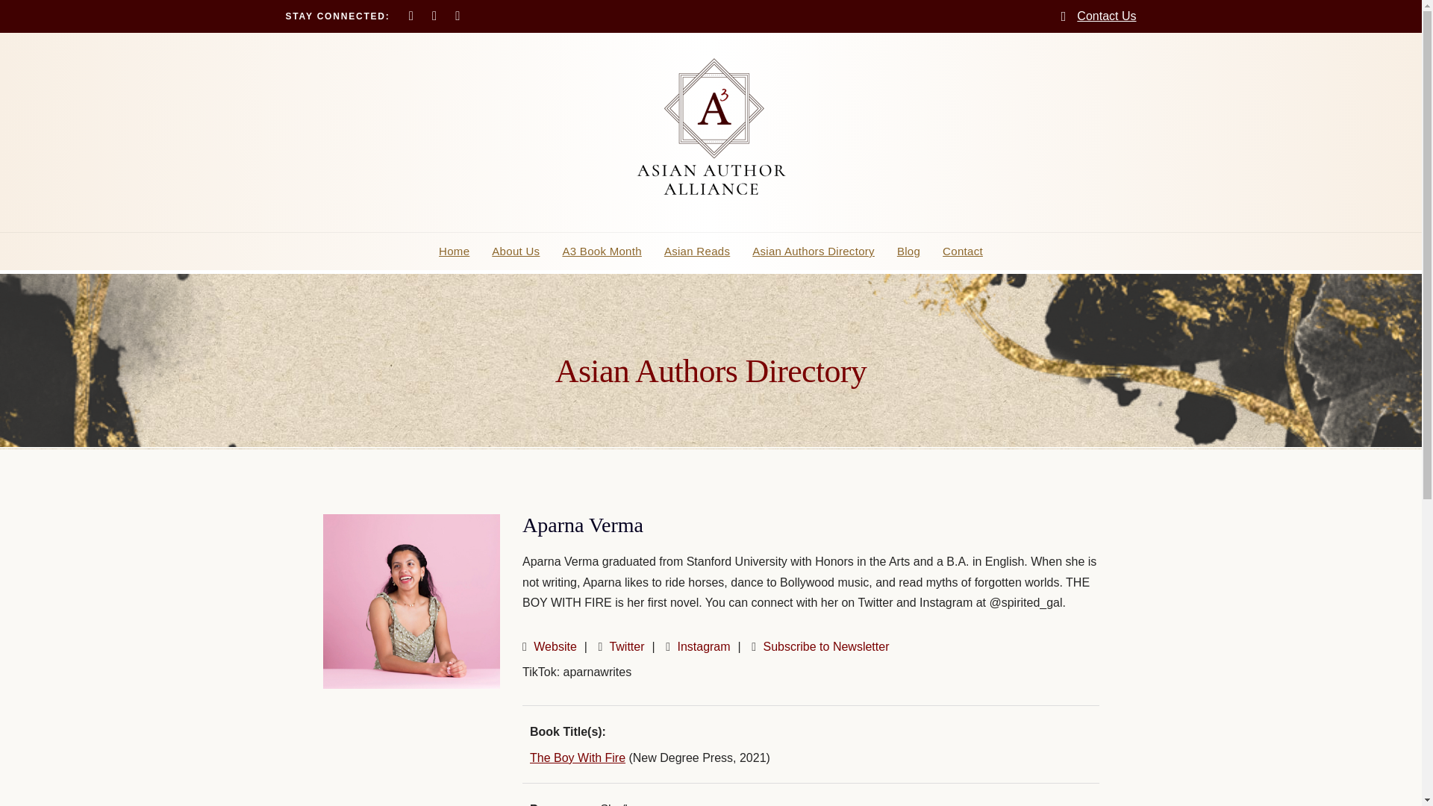 The height and width of the screenshot is (806, 1433). What do you see at coordinates (515, 251) in the screenshot?
I see `About Us` at bounding box center [515, 251].